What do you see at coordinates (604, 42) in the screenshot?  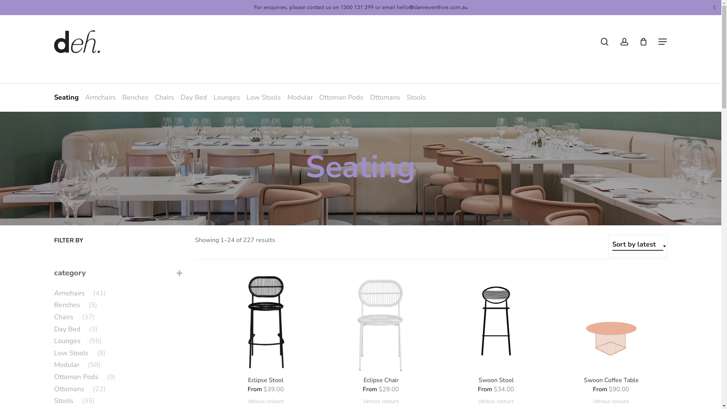 I see `search` at bounding box center [604, 42].